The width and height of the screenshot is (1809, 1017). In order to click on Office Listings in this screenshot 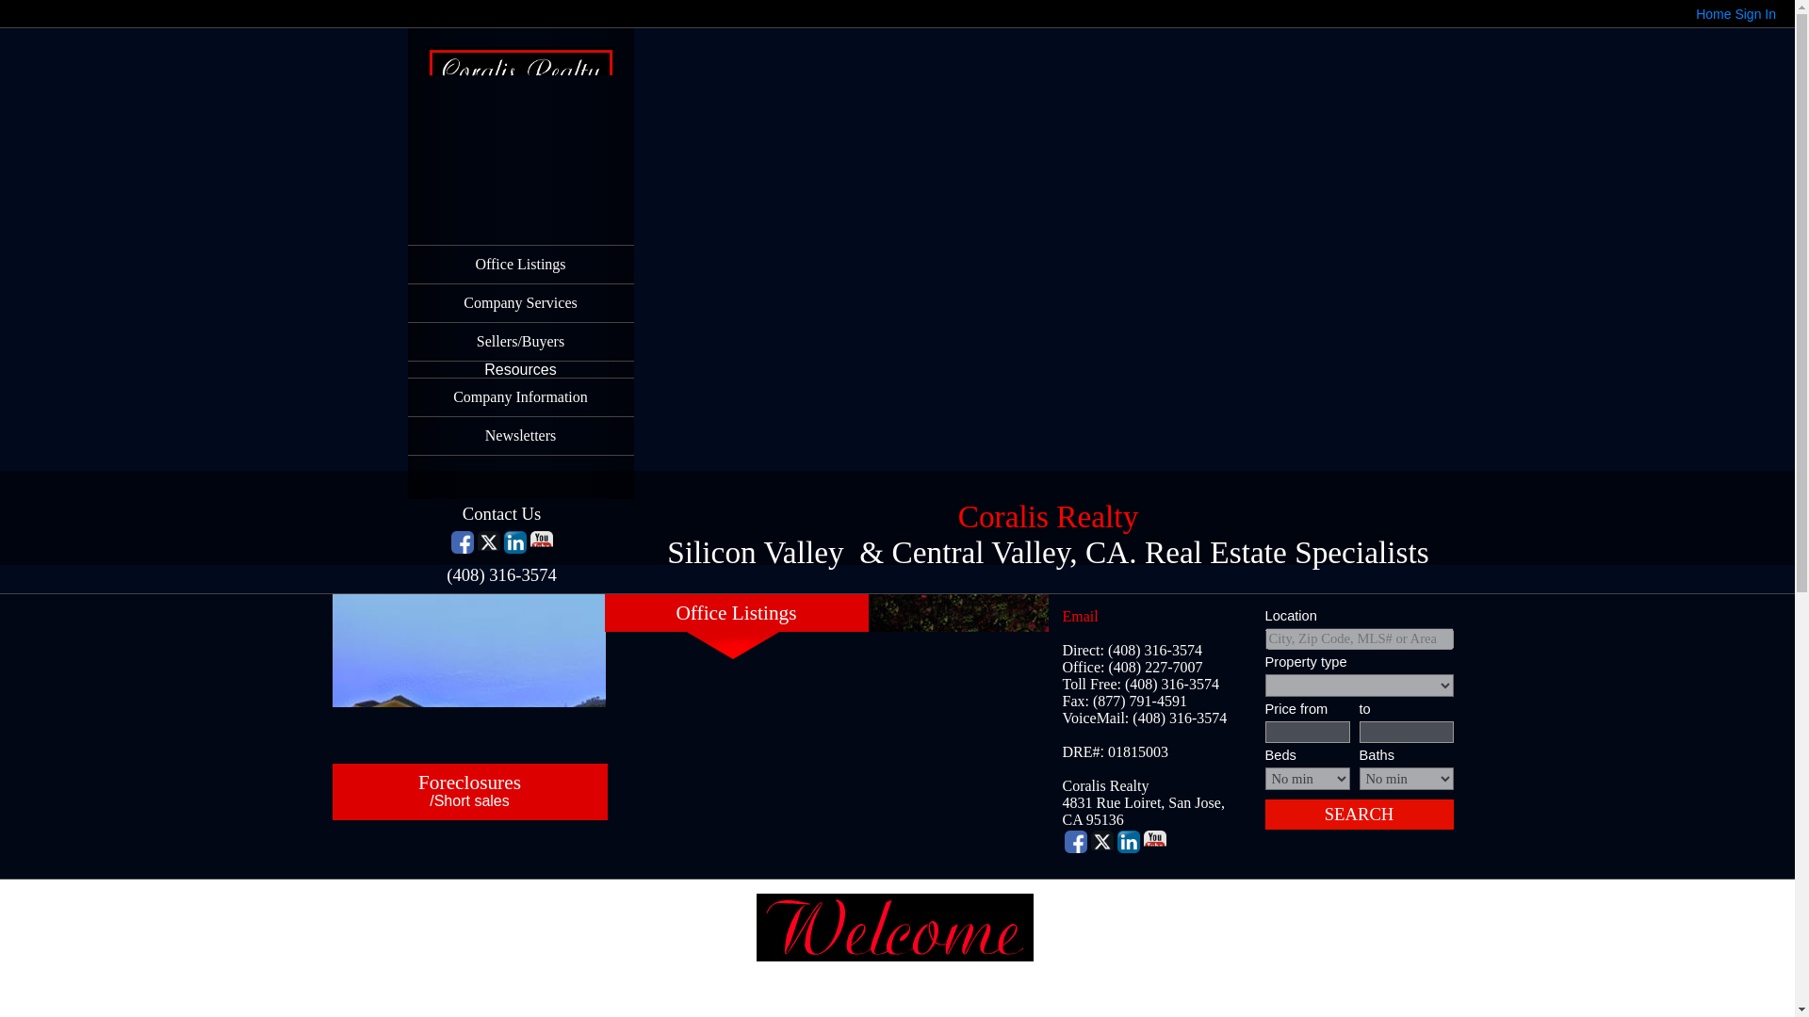, I will do `click(520, 265)`.